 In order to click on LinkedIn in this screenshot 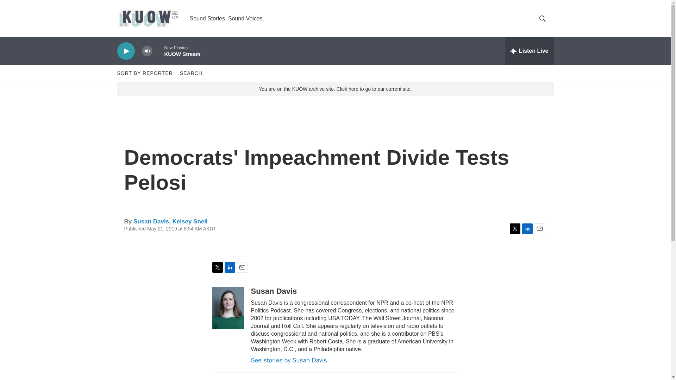, I will do `click(230, 267)`.